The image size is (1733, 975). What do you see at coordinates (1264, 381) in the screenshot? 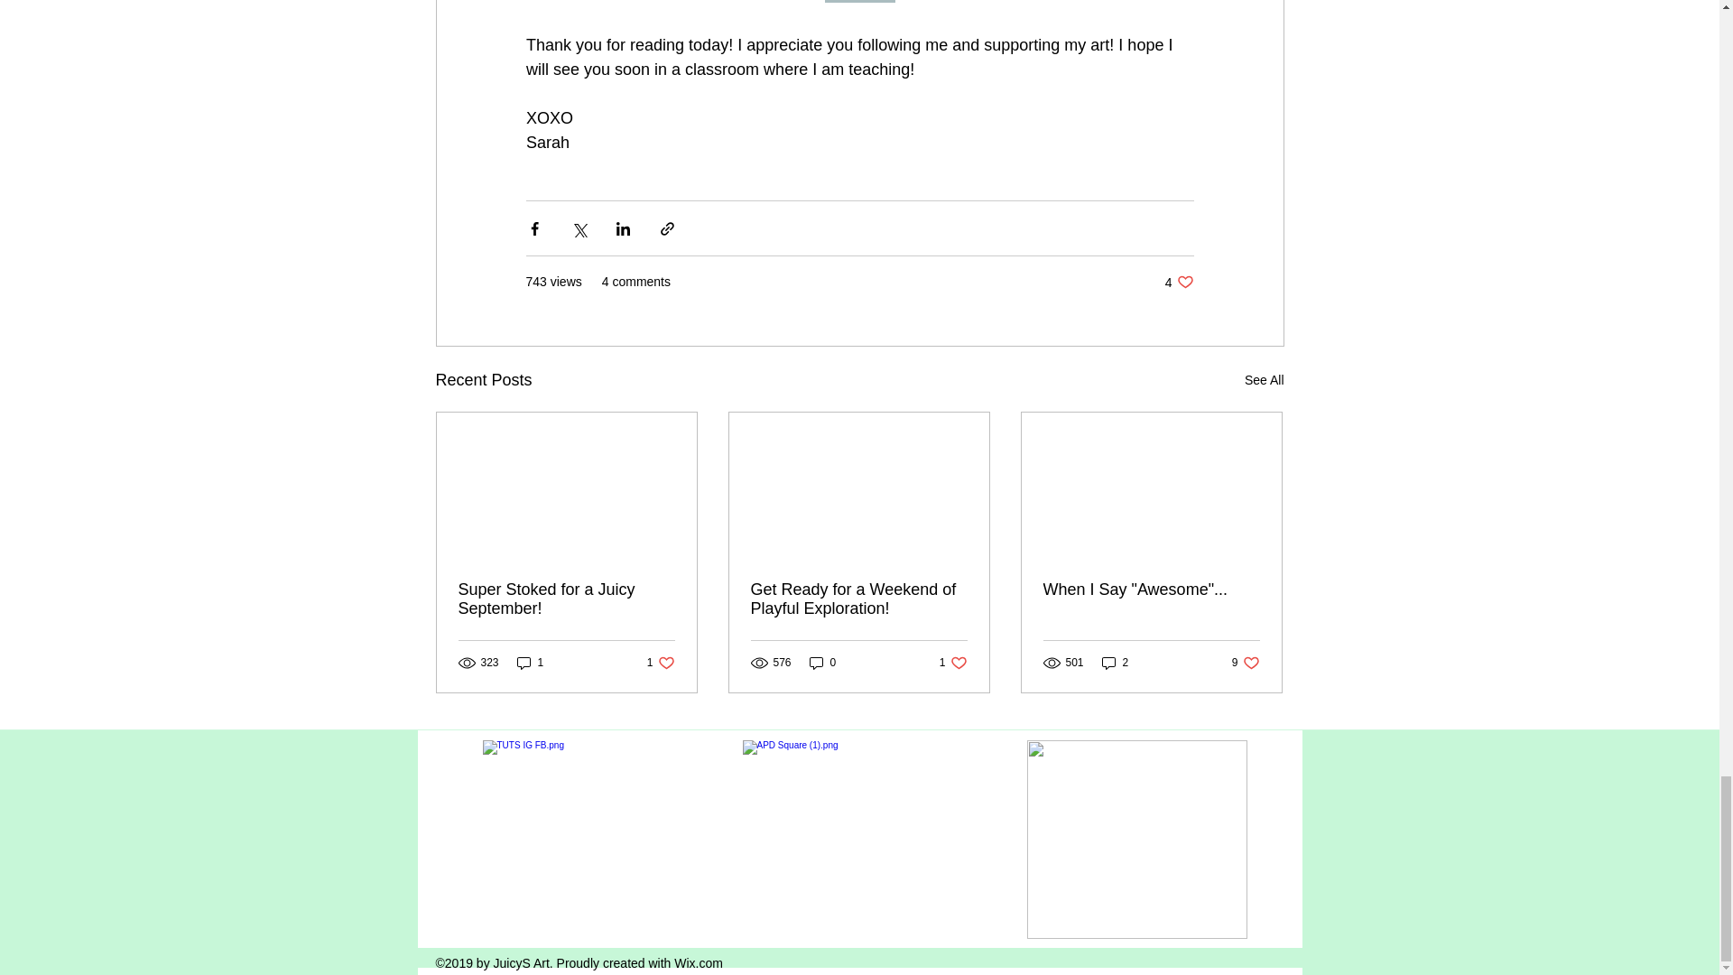
I see `See All` at bounding box center [1264, 381].